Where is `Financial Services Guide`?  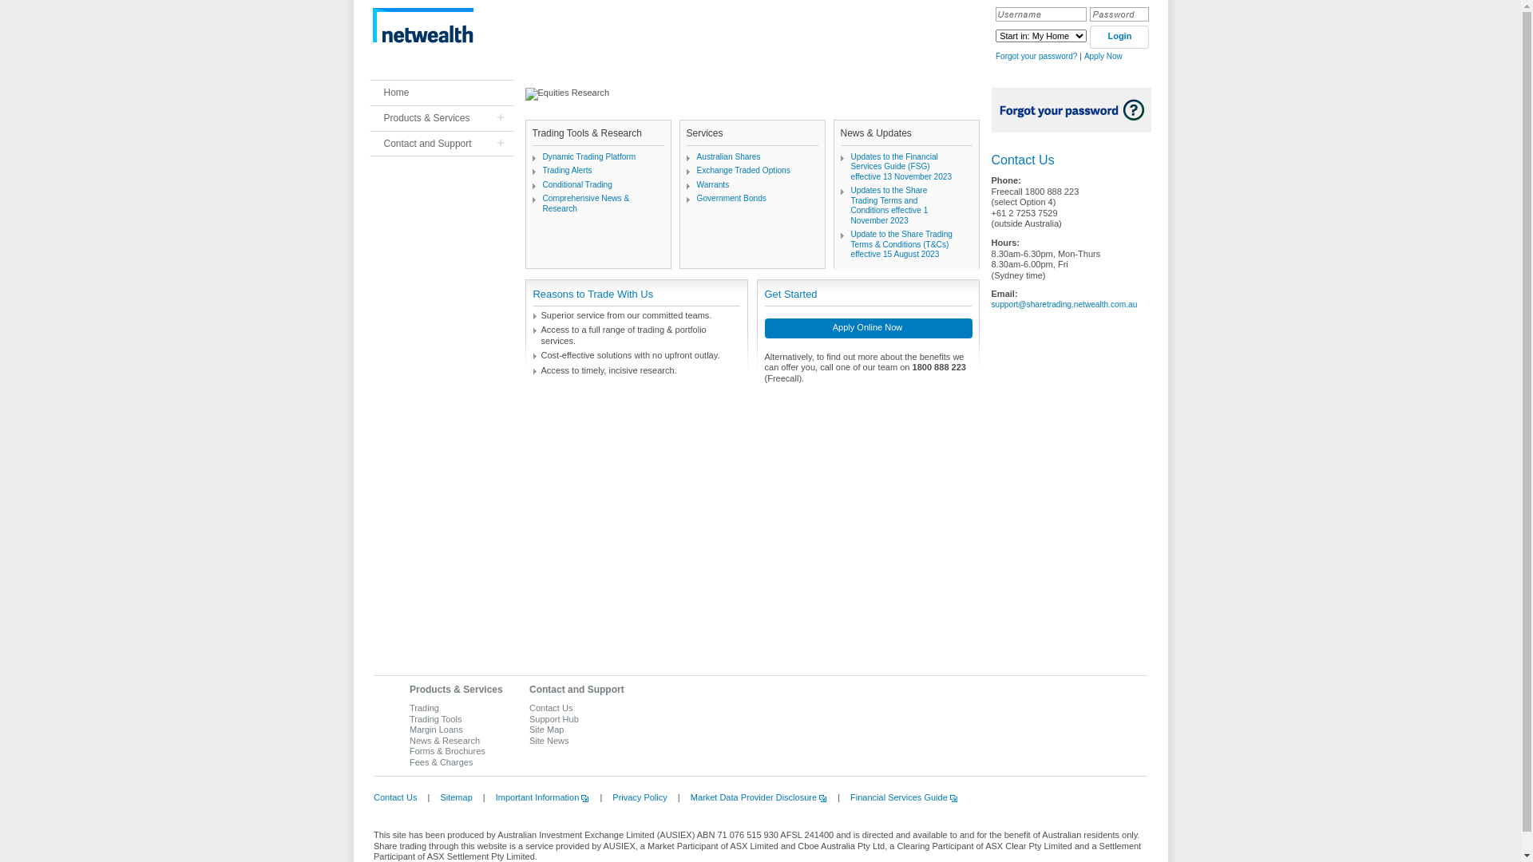
Financial Services Guide is located at coordinates (900, 797).